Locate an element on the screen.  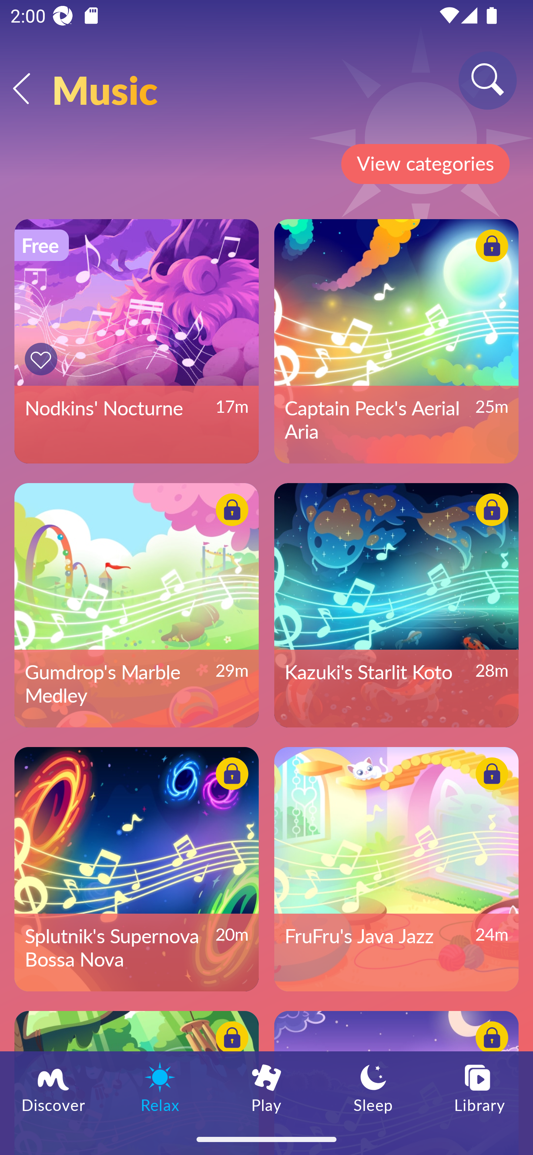
Button is located at coordinates (490, 1039).